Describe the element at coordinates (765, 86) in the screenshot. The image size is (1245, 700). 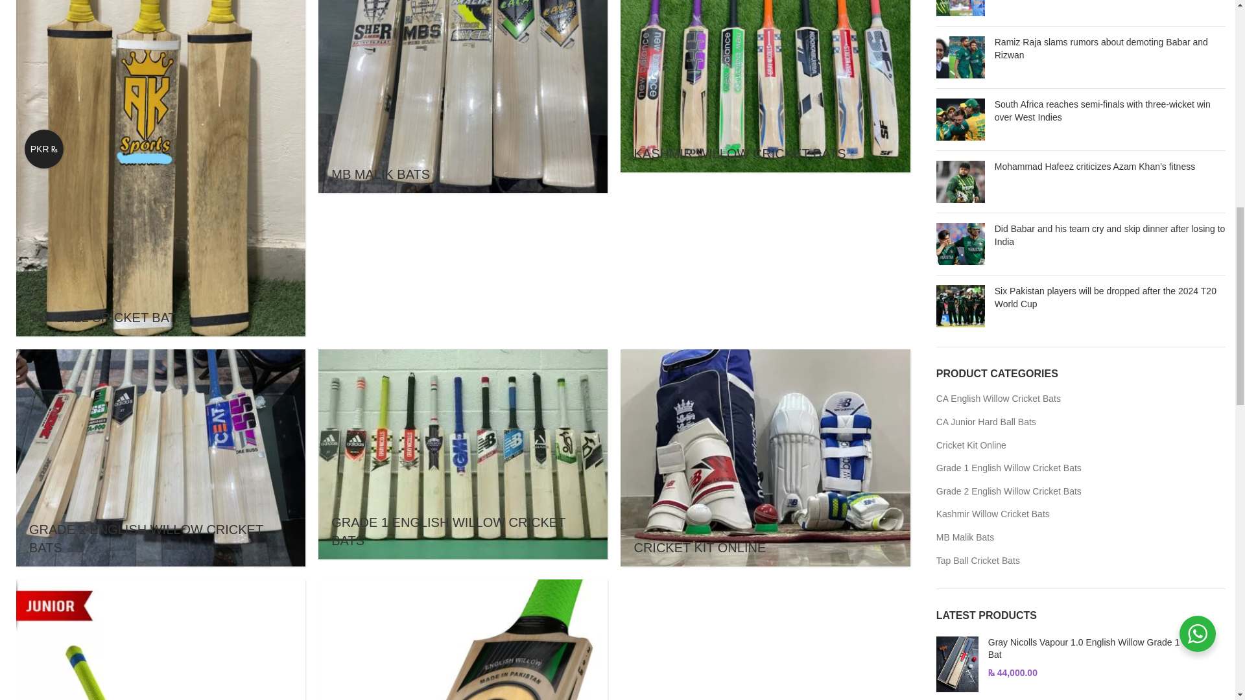
I see `All Categories` at that location.